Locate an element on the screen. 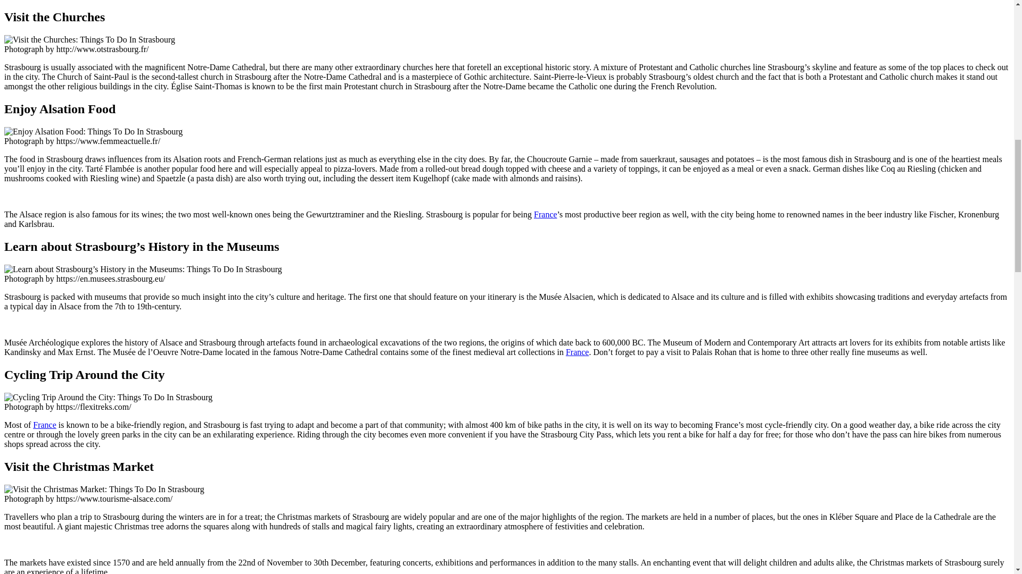  France is located at coordinates (545, 214).